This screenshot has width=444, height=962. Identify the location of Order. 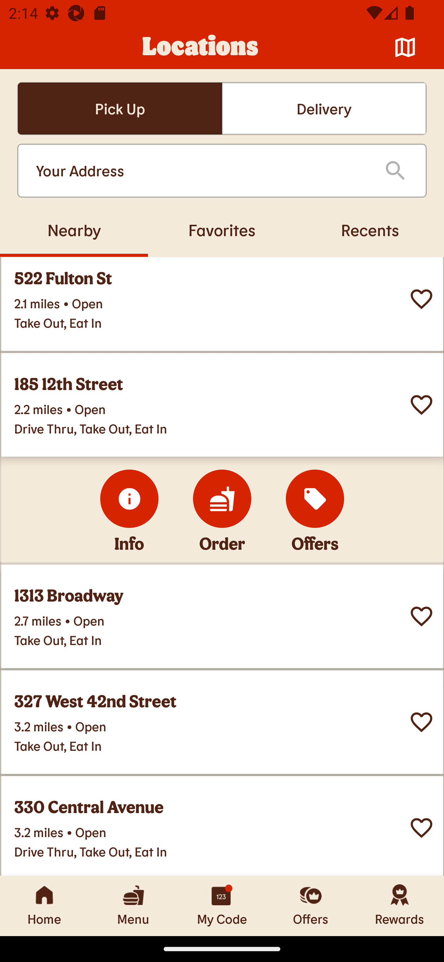
(222, 499).